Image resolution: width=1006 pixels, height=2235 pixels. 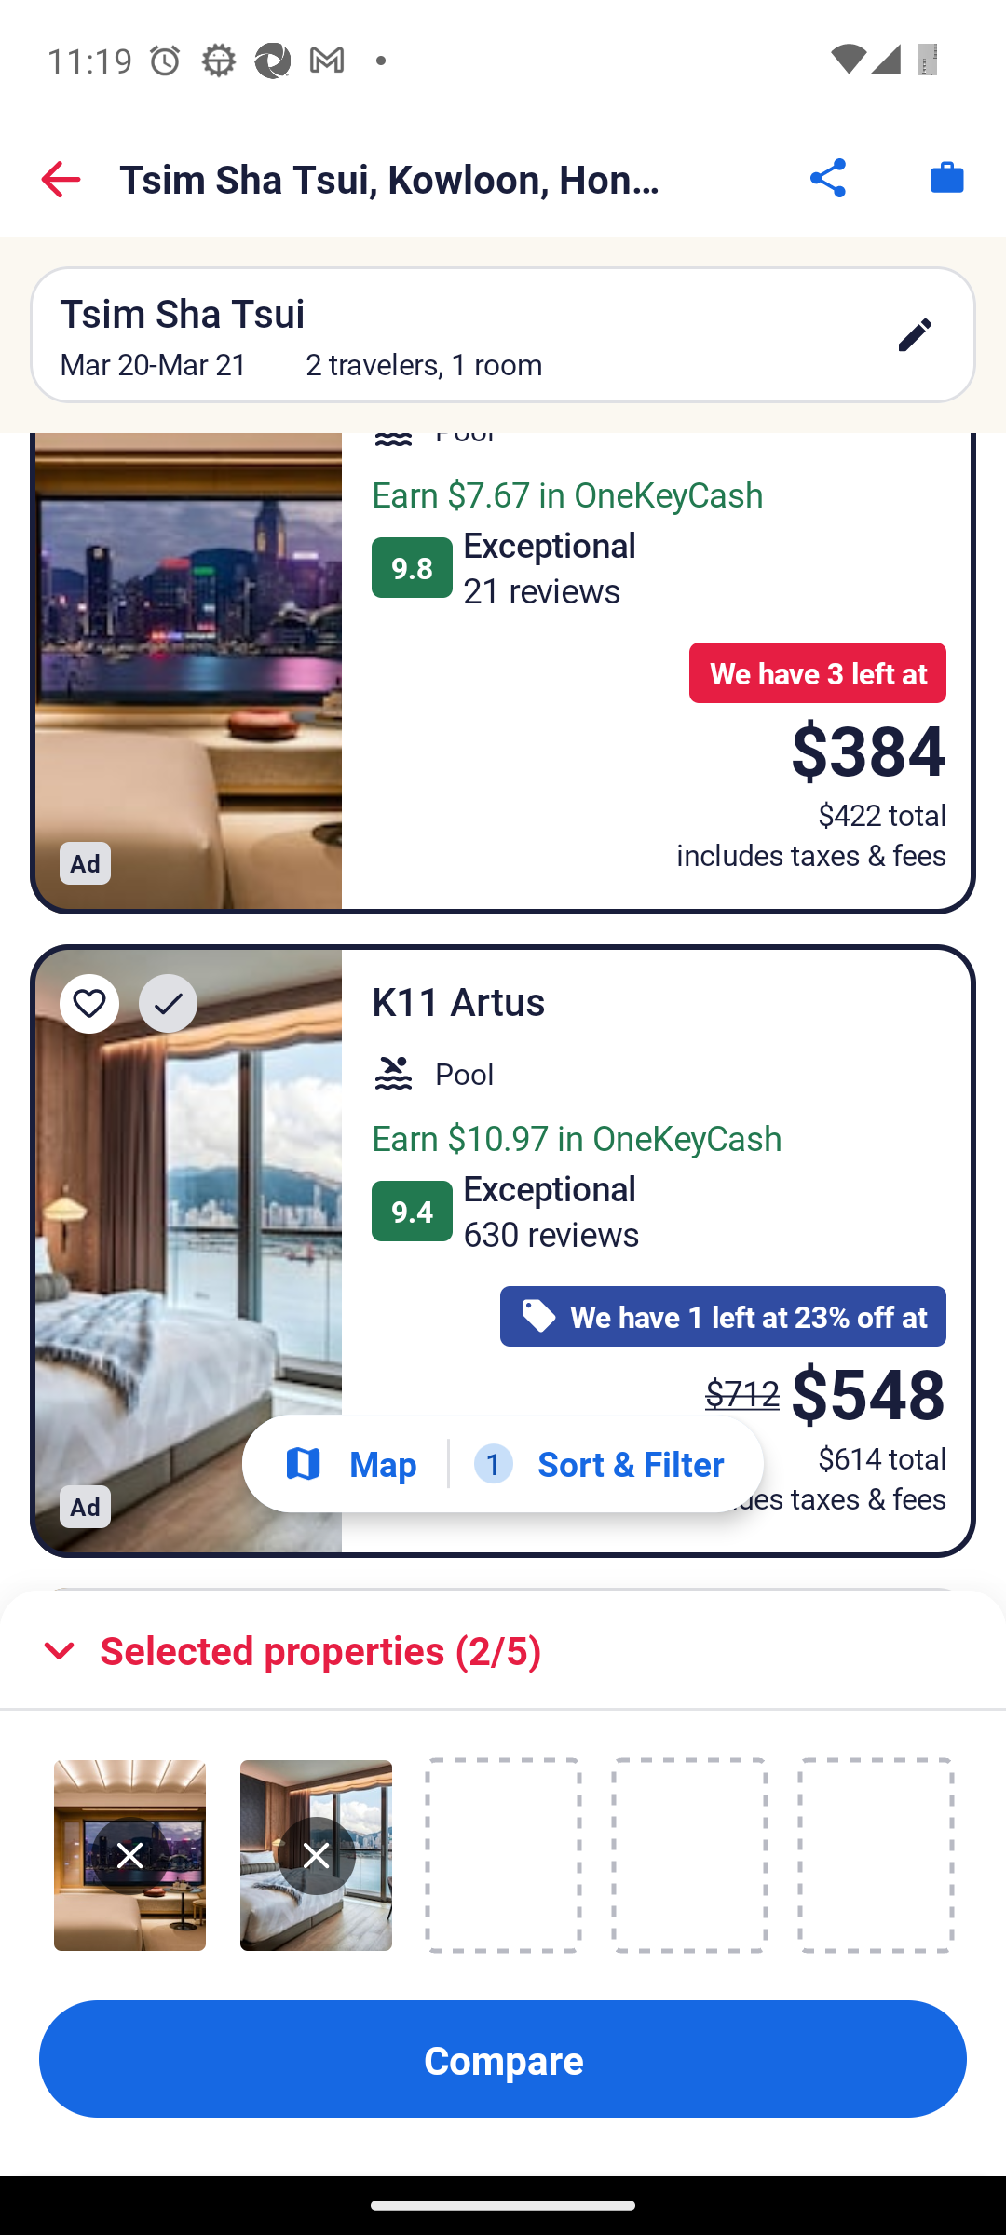 What do you see at coordinates (741, 1393) in the screenshot?
I see `$712 The price was $712` at bounding box center [741, 1393].